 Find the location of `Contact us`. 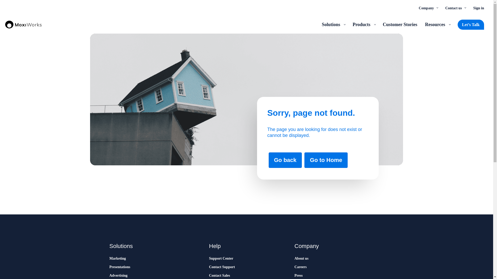

Contact us is located at coordinates (455, 8).